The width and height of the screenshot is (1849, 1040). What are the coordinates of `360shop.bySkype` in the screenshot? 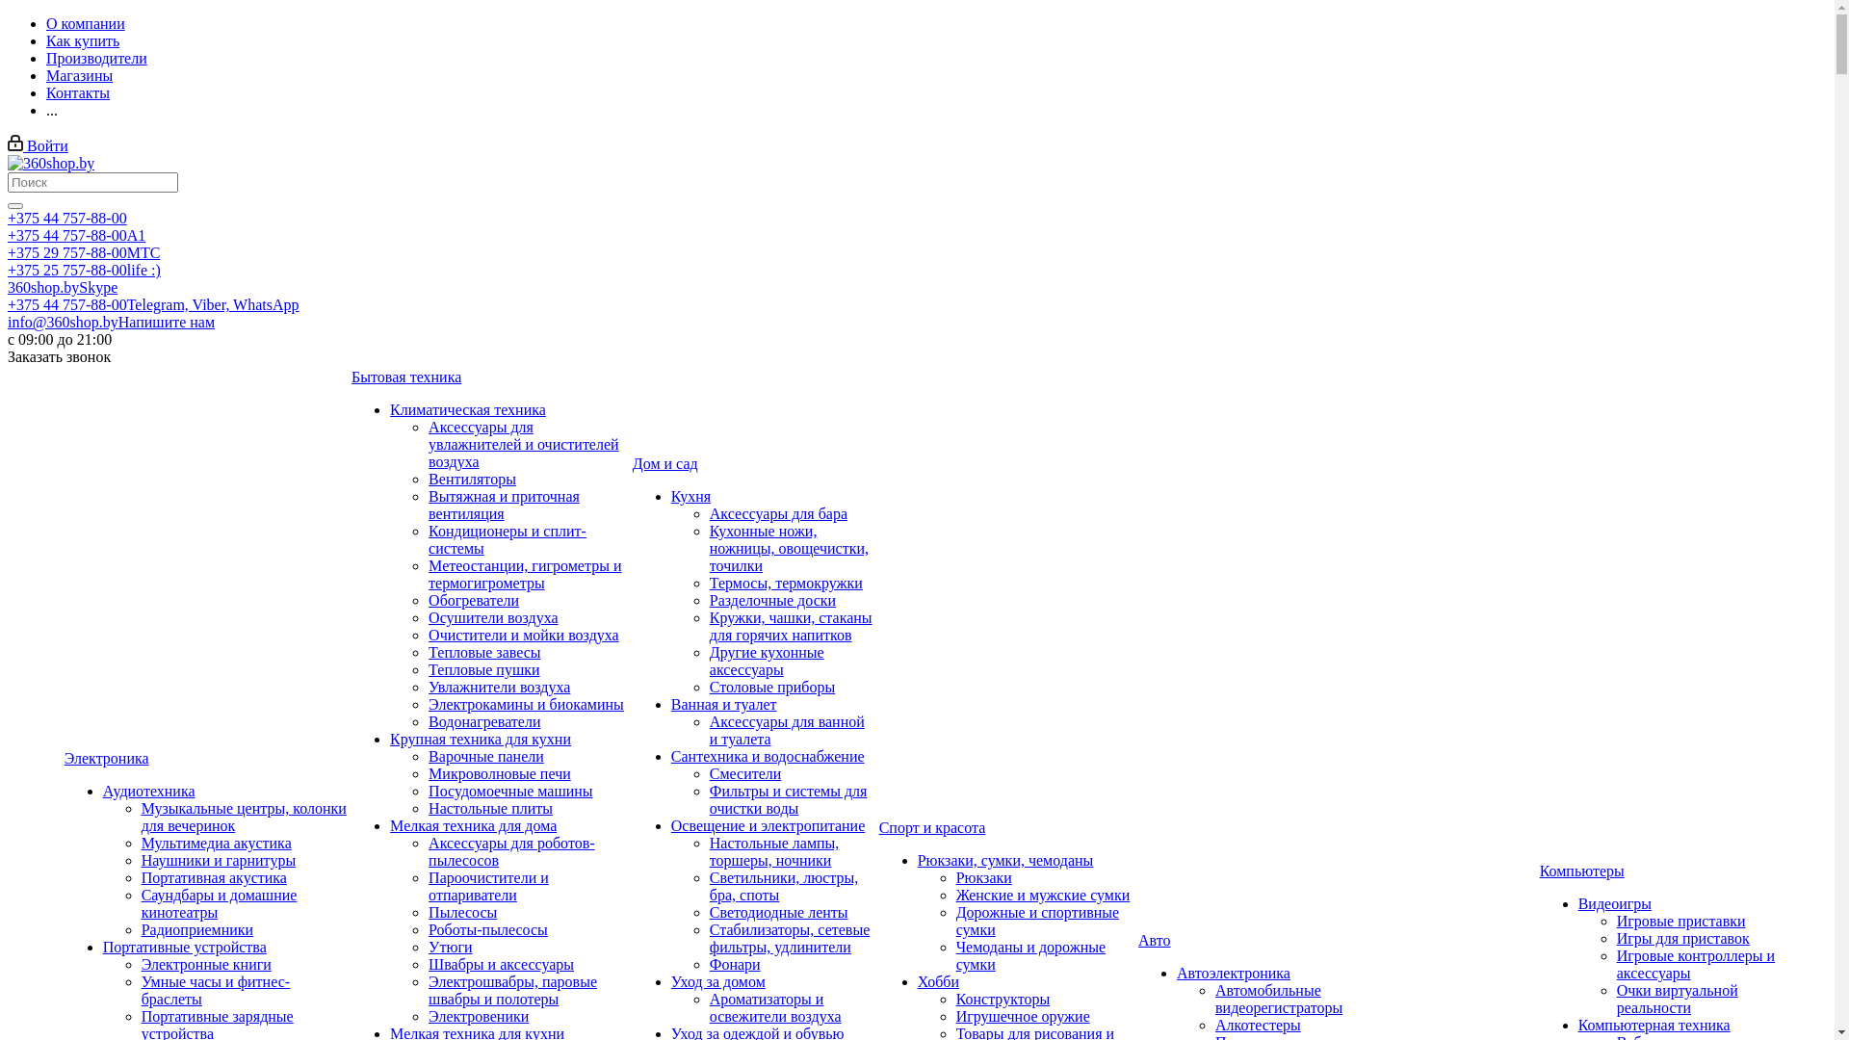 It's located at (63, 287).